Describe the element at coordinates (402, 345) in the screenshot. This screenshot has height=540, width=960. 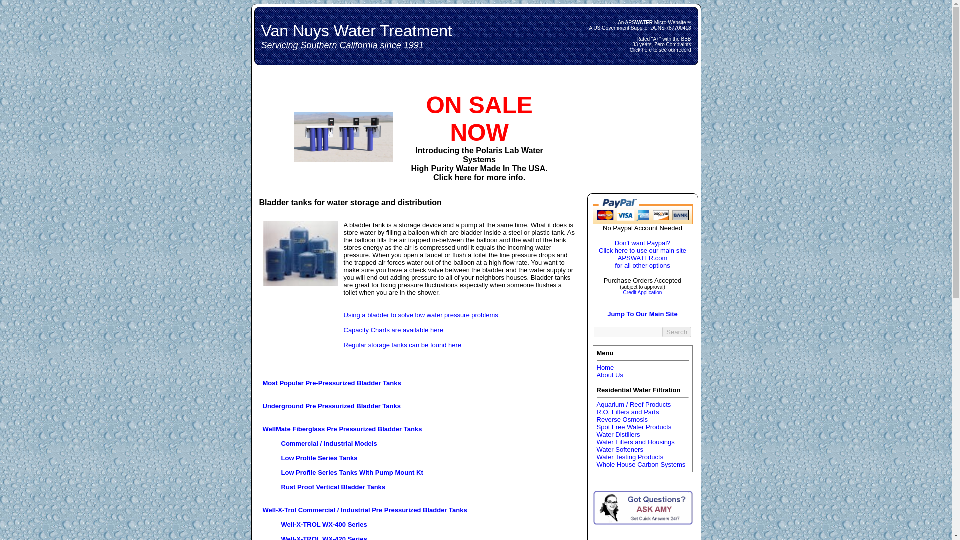
I see `Regular storage tanks can be found here` at that location.